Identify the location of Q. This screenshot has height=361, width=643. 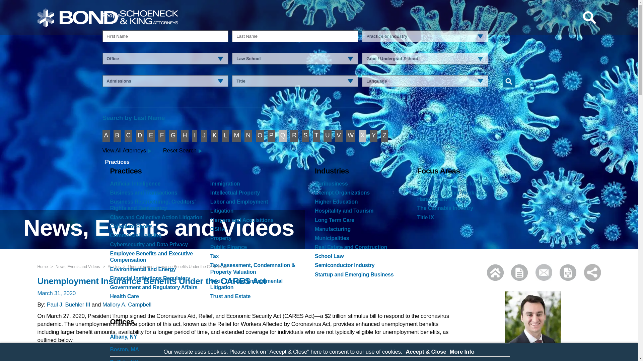
(283, 136).